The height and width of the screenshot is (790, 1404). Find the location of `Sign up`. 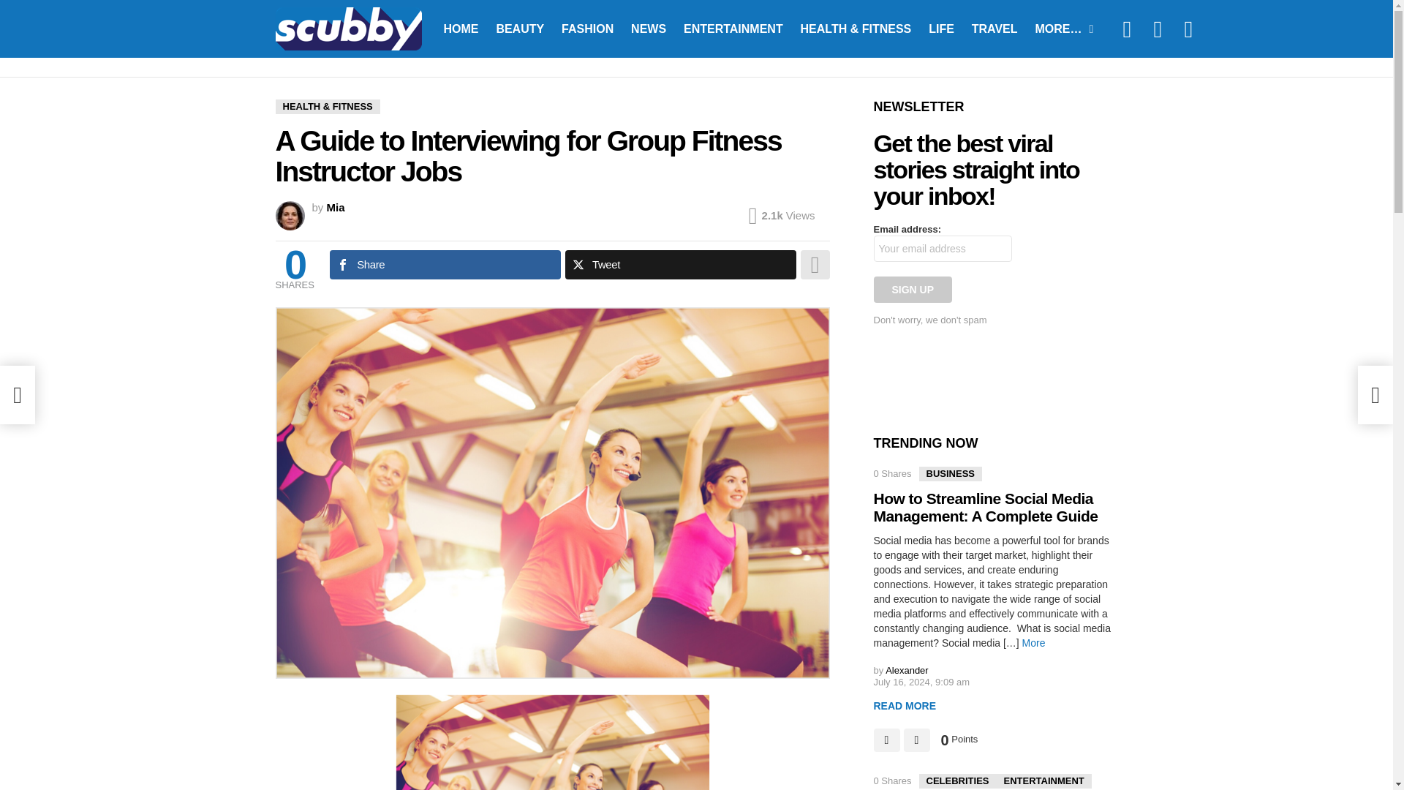

Sign up is located at coordinates (913, 290).